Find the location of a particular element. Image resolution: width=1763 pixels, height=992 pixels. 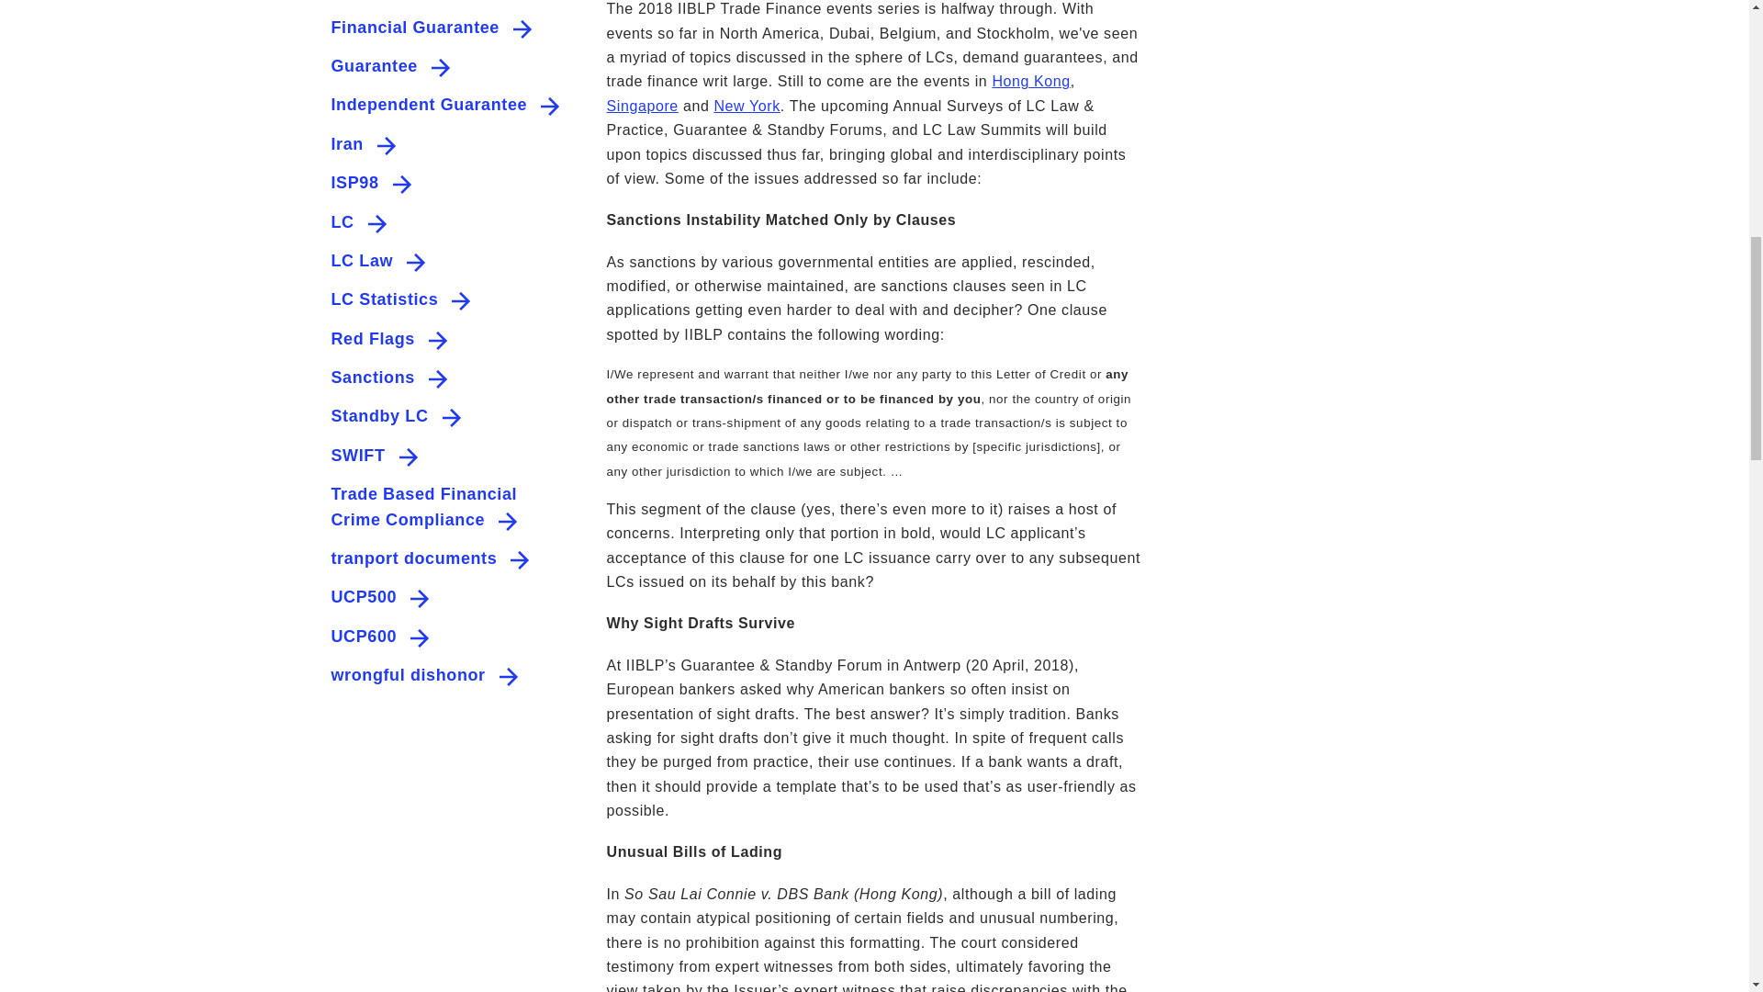

Iran is located at coordinates (347, 143).